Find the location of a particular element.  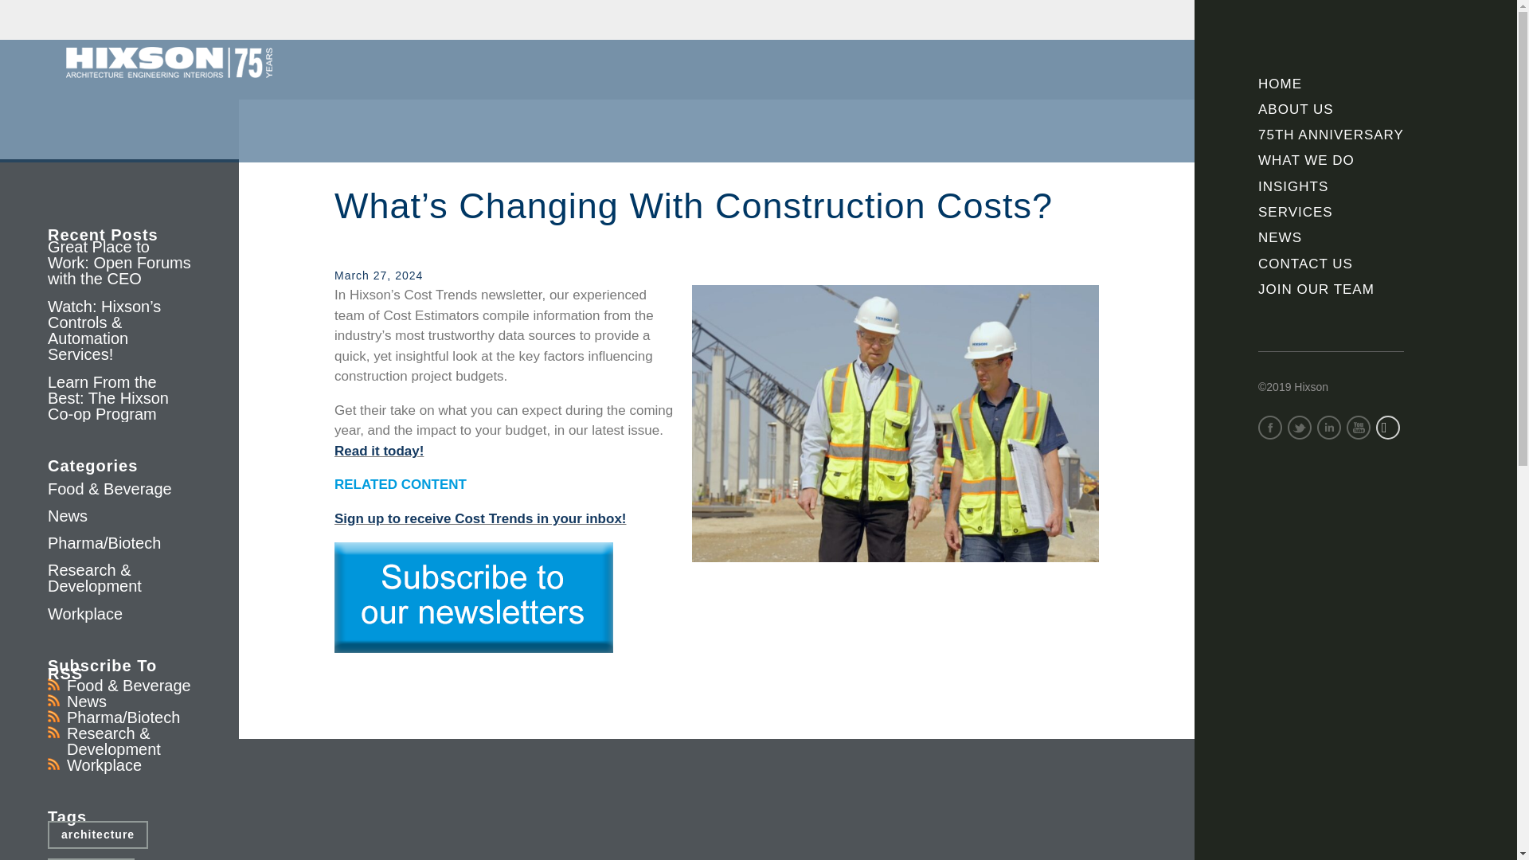

Sign up to receive Cost Trends in your inbox! is located at coordinates (481, 518).